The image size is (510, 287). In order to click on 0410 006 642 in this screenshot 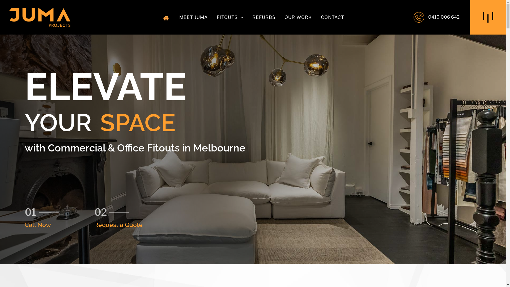, I will do `click(436, 17)`.